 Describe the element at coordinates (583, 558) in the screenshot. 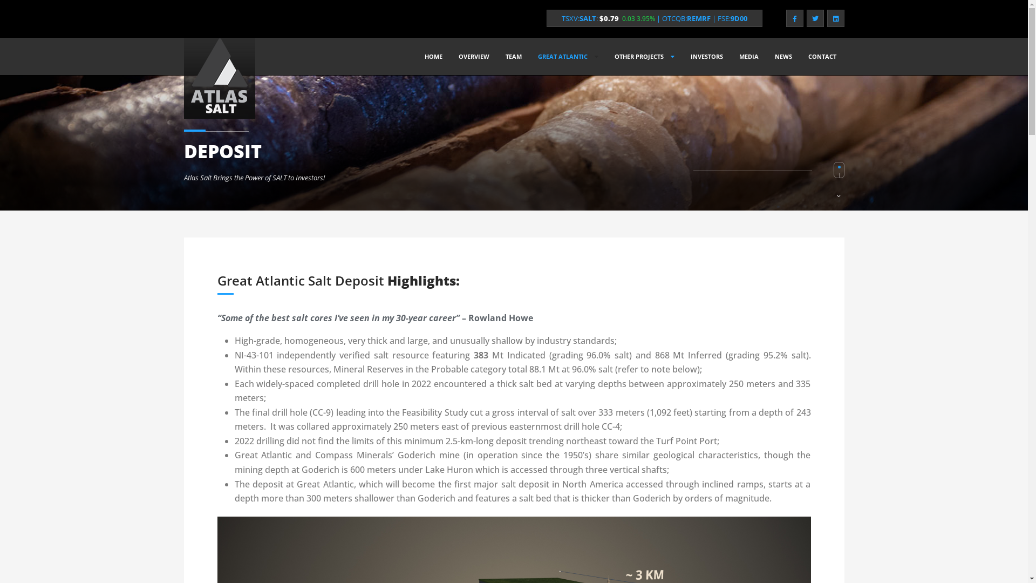

I see `DISCLAIMER & QUALIFIED PERSON` at that location.